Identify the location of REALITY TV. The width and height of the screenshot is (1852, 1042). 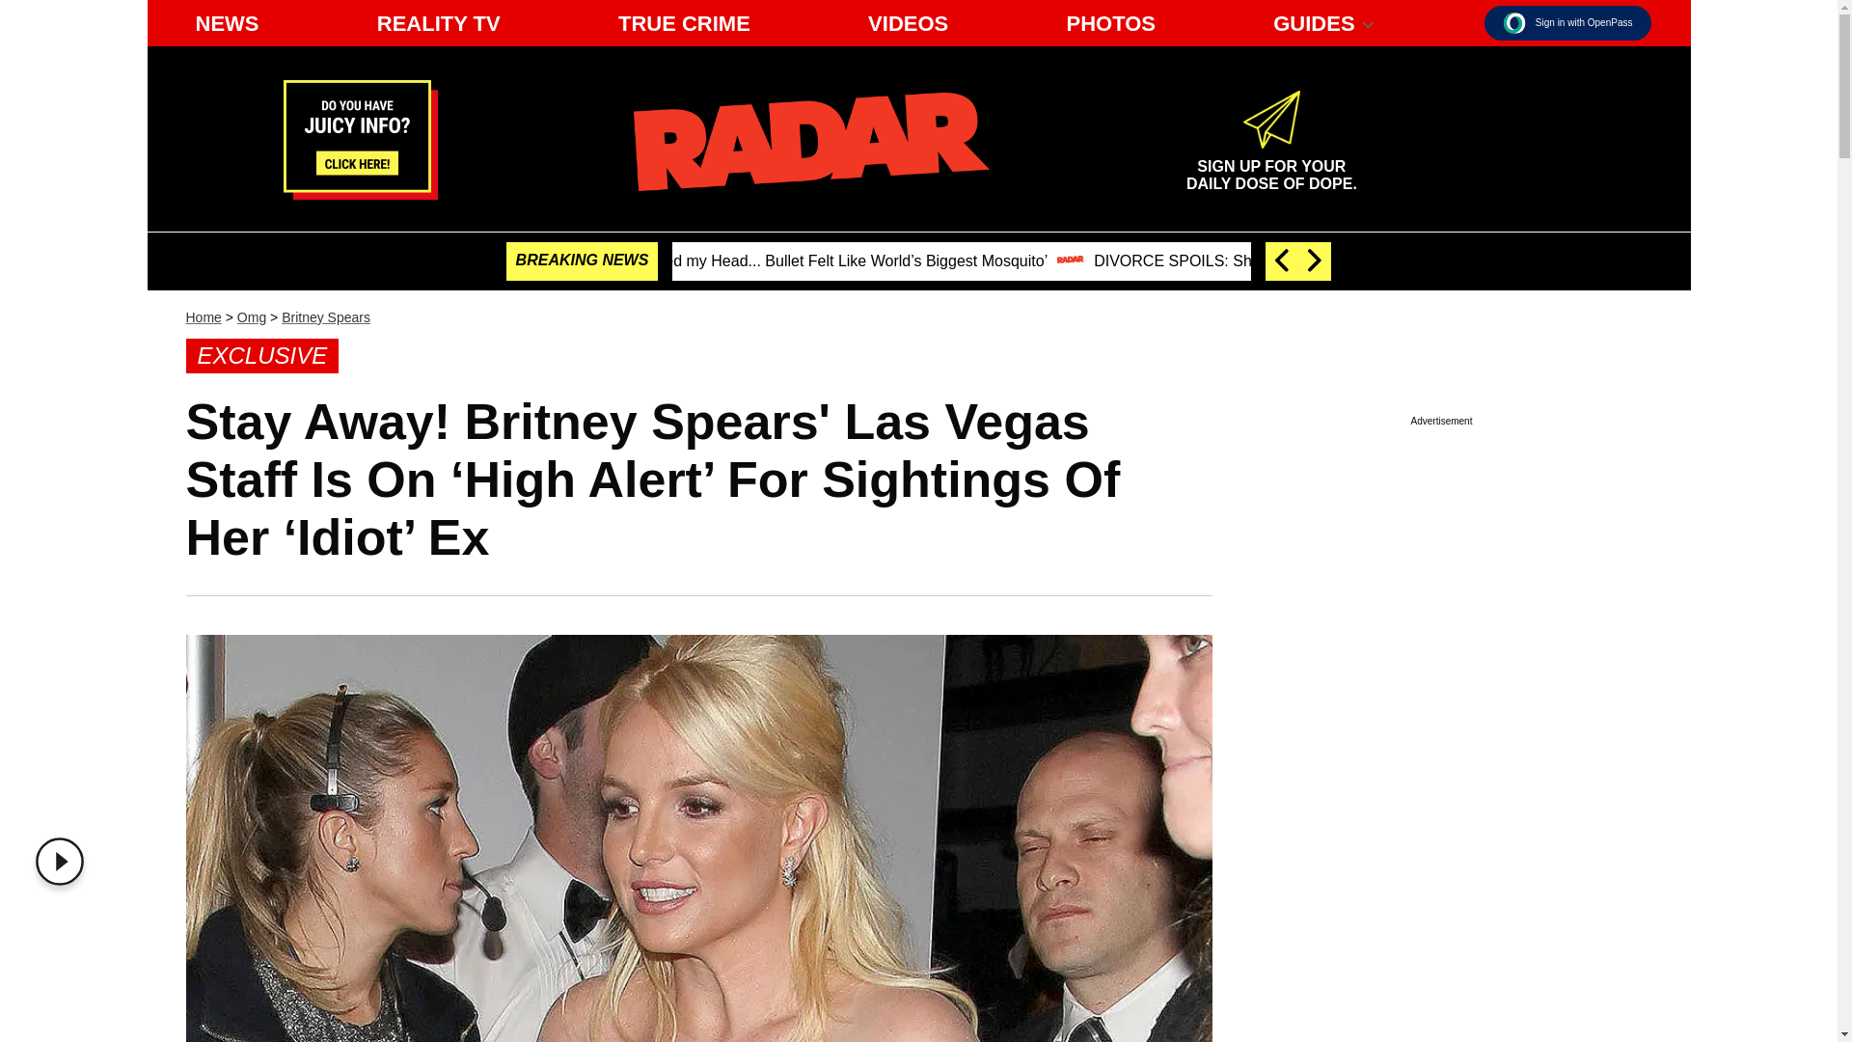
(203, 316).